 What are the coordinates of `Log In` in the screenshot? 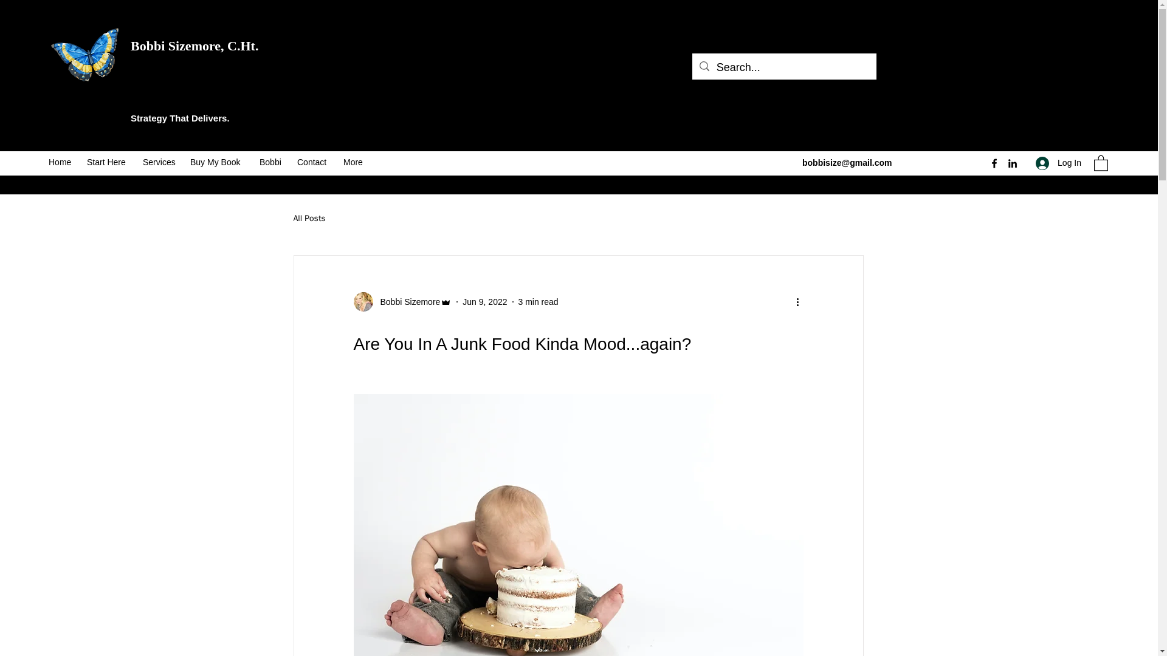 It's located at (1058, 163).